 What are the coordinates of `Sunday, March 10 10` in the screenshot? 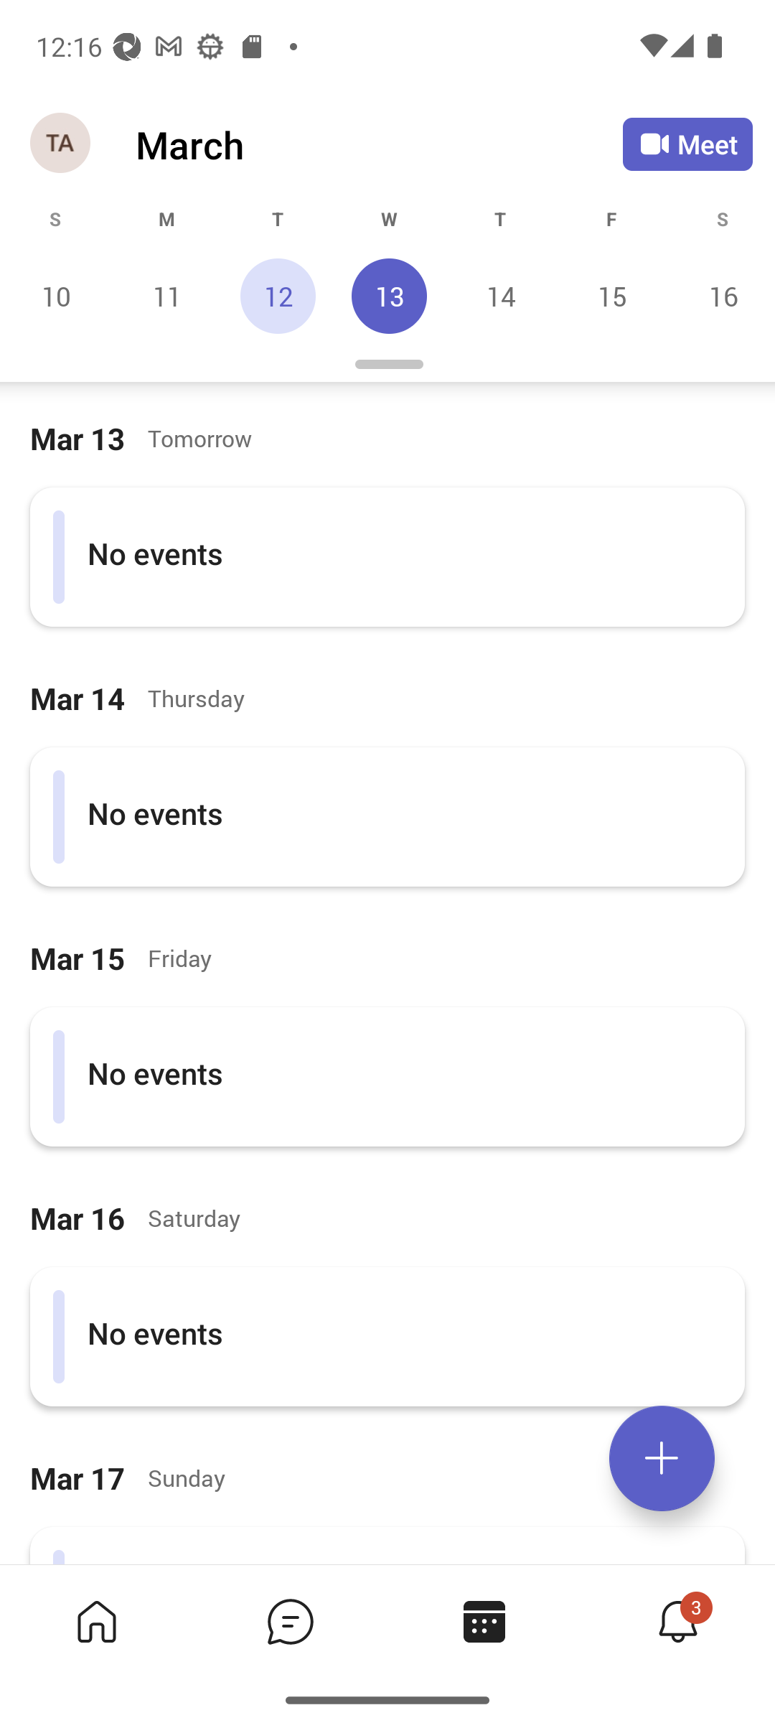 It's located at (56, 296).